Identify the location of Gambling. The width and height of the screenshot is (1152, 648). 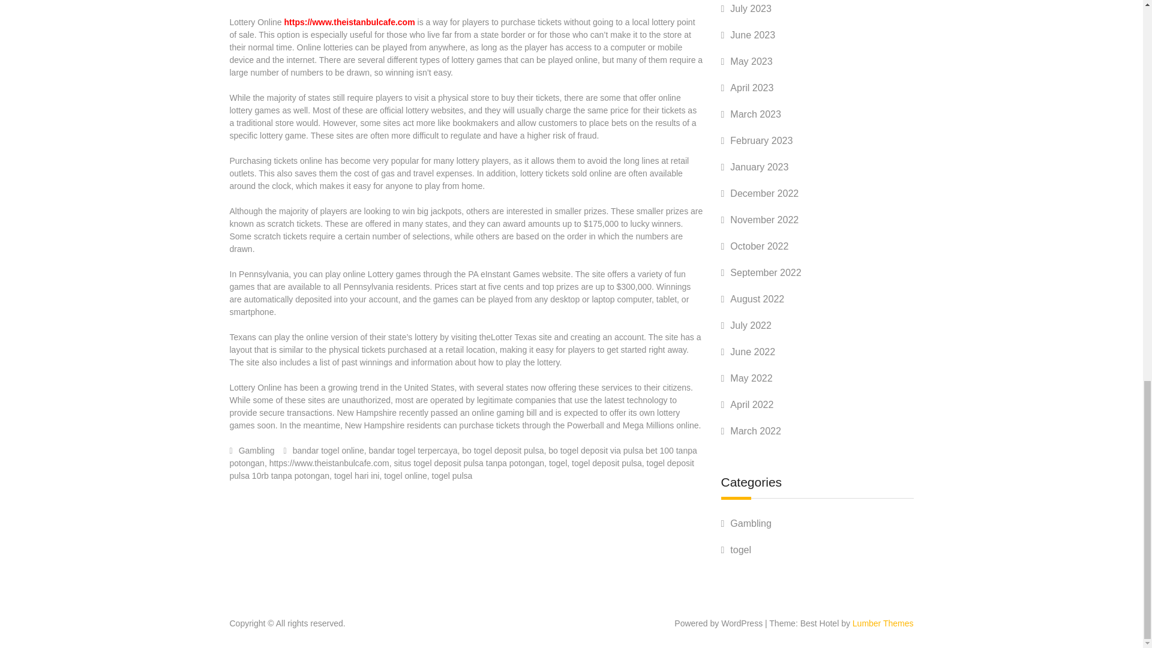
(257, 451).